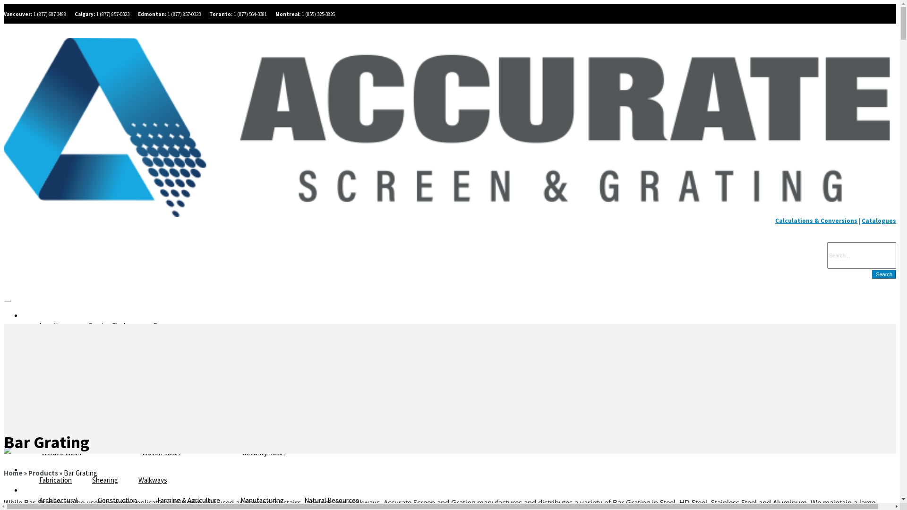  Describe the element at coordinates (379, 385) in the screenshot. I see `Fibreglass Grating` at that location.